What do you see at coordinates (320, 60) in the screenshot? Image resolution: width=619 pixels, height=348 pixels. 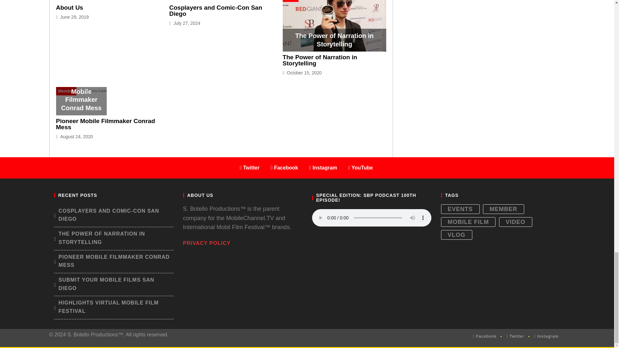 I see `The Power of Narration in Storytelling` at bounding box center [320, 60].